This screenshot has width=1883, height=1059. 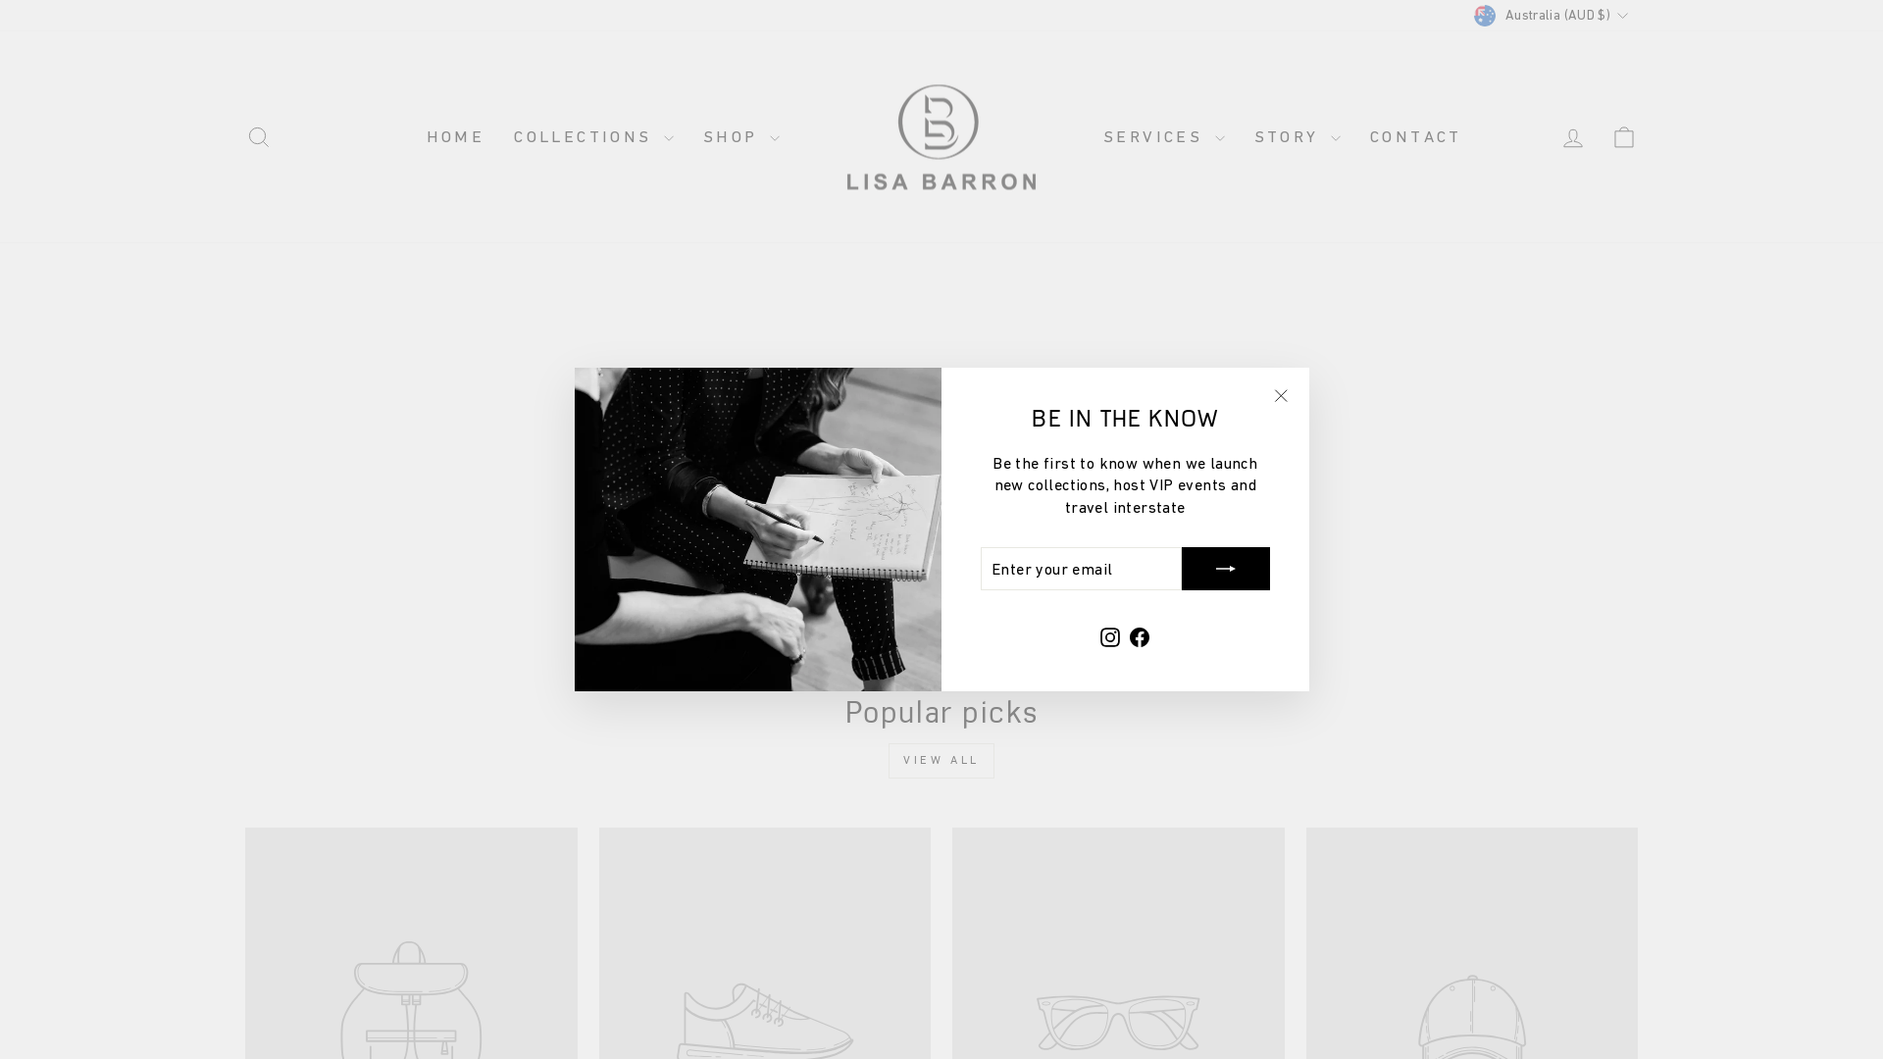 What do you see at coordinates (1416, 137) in the screenshot?
I see `CONTACT` at bounding box center [1416, 137].